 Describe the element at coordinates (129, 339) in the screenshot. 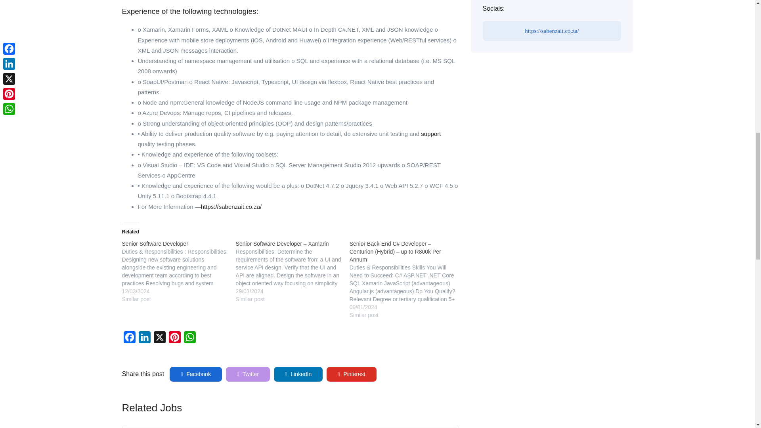

I see `Facebook` at that location.